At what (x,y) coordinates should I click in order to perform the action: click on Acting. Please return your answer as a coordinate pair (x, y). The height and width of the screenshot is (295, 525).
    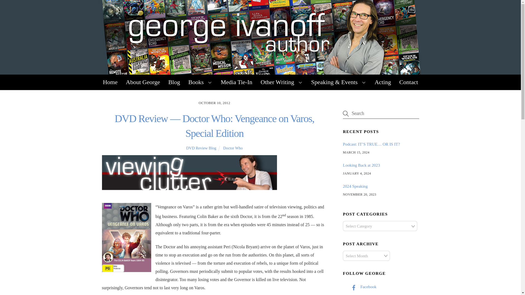
    Looking at the image, I should click on (383, 82).